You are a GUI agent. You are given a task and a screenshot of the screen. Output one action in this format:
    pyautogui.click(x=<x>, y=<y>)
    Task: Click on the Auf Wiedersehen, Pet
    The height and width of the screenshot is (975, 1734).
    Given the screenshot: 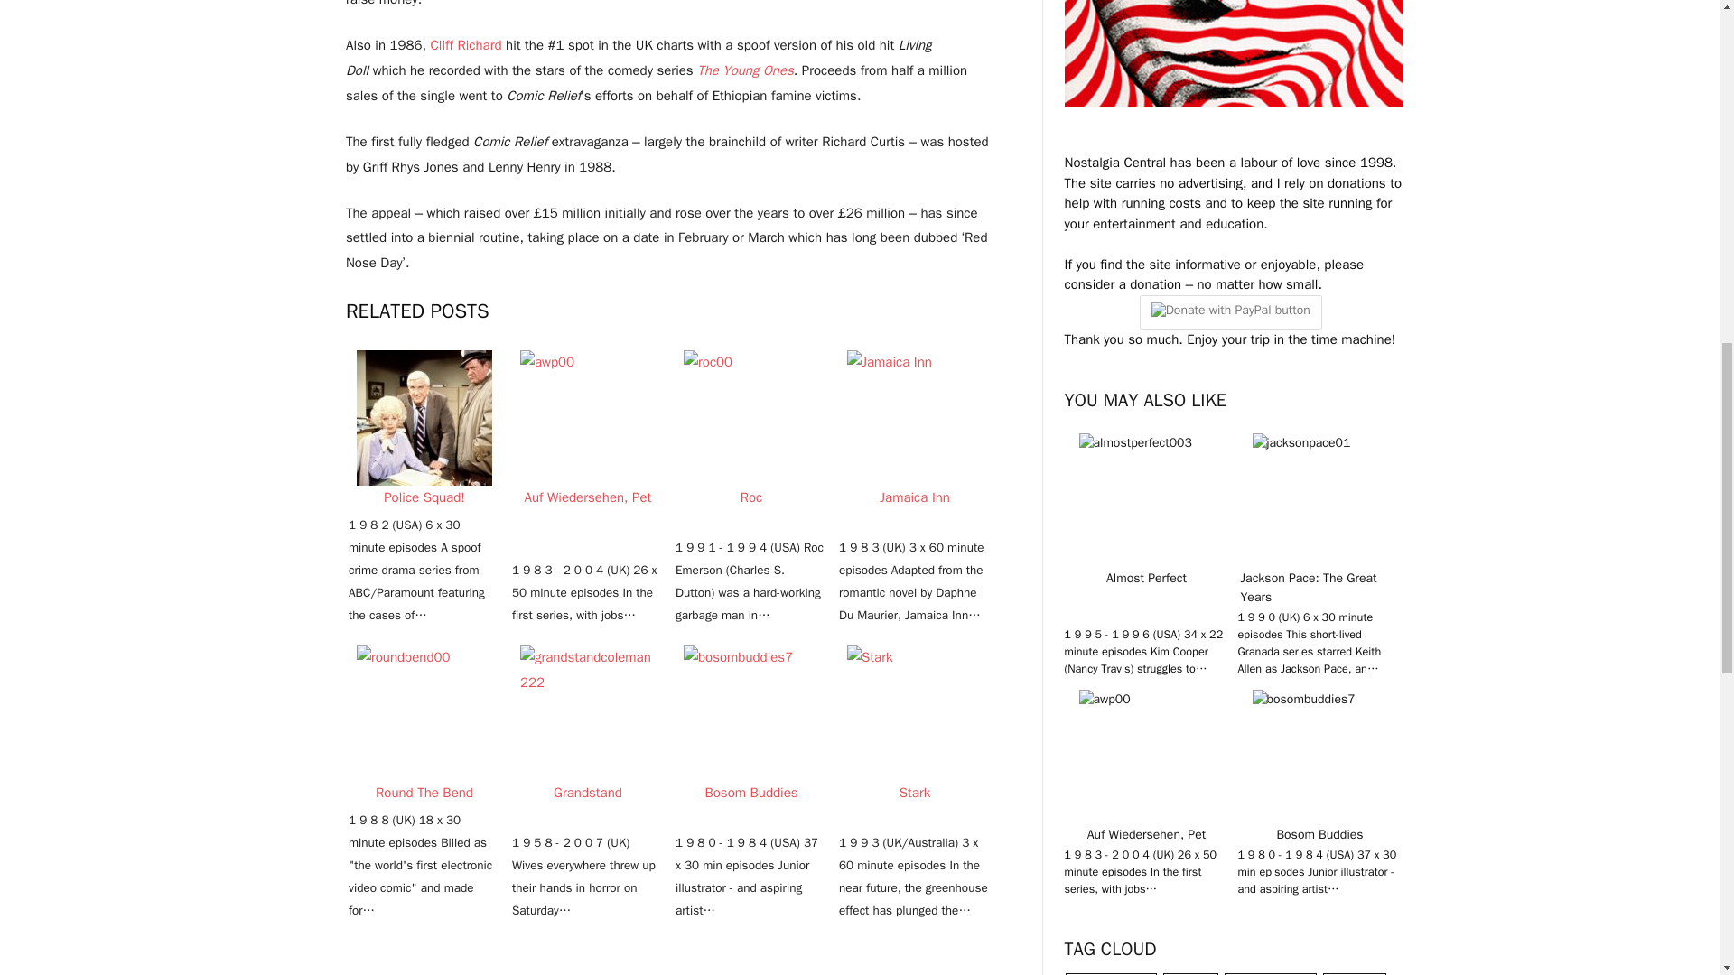 What is the action you would take?
    pyautogui.click(x=587, y=417)
    